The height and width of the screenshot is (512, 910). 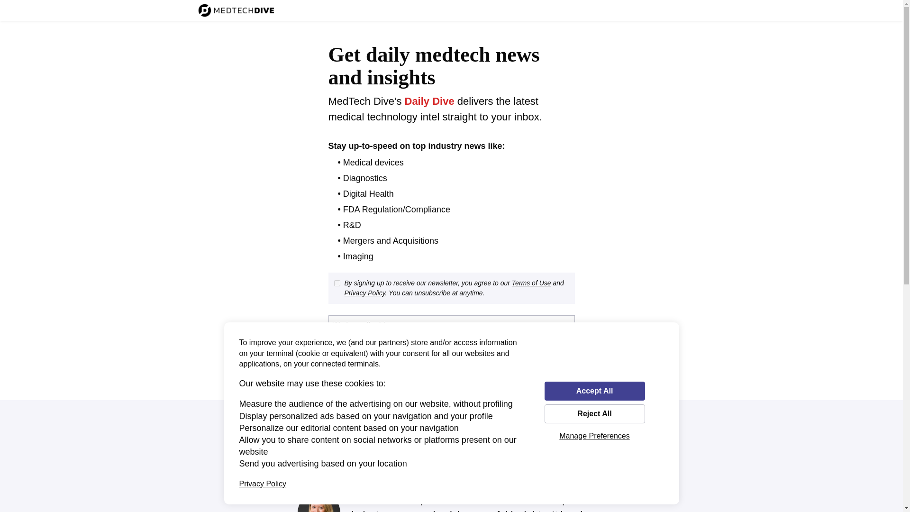 I want to click on 1, so click(x=337, y=283).